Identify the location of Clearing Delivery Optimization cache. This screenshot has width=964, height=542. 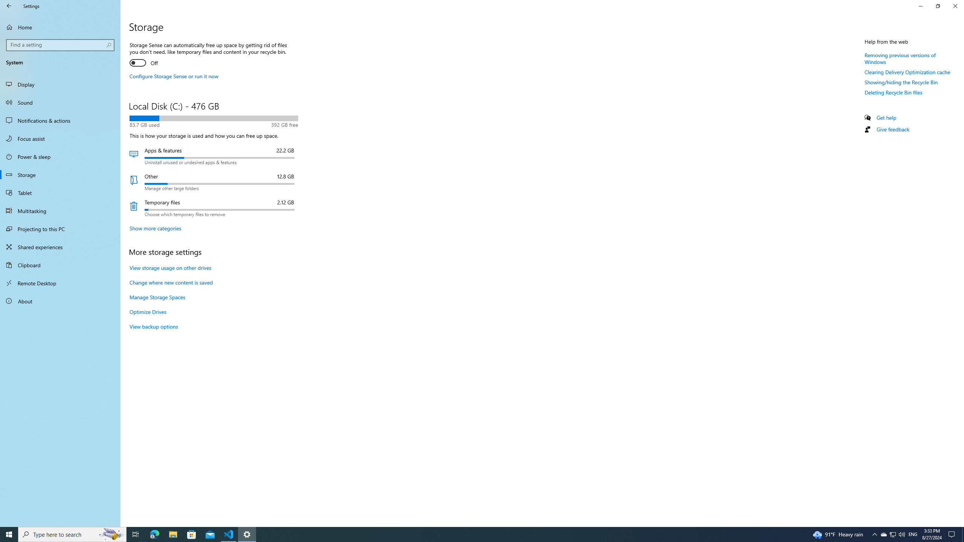
(920, 6).